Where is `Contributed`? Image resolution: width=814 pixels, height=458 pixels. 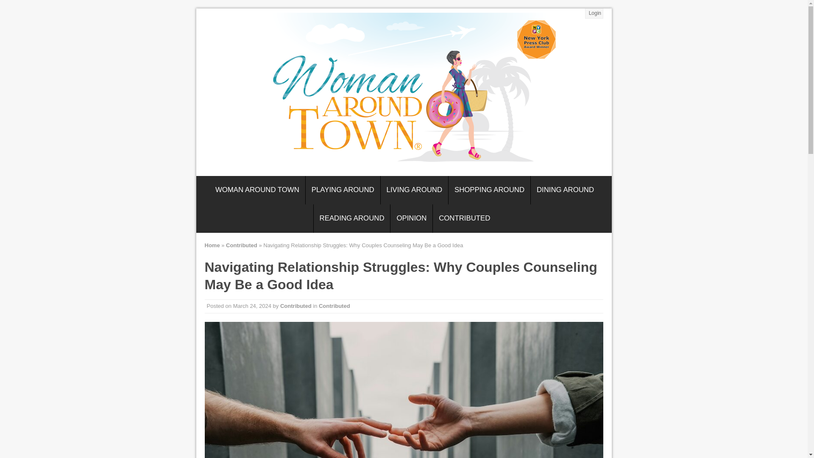
Contributed is located at coordinates (334, 306).